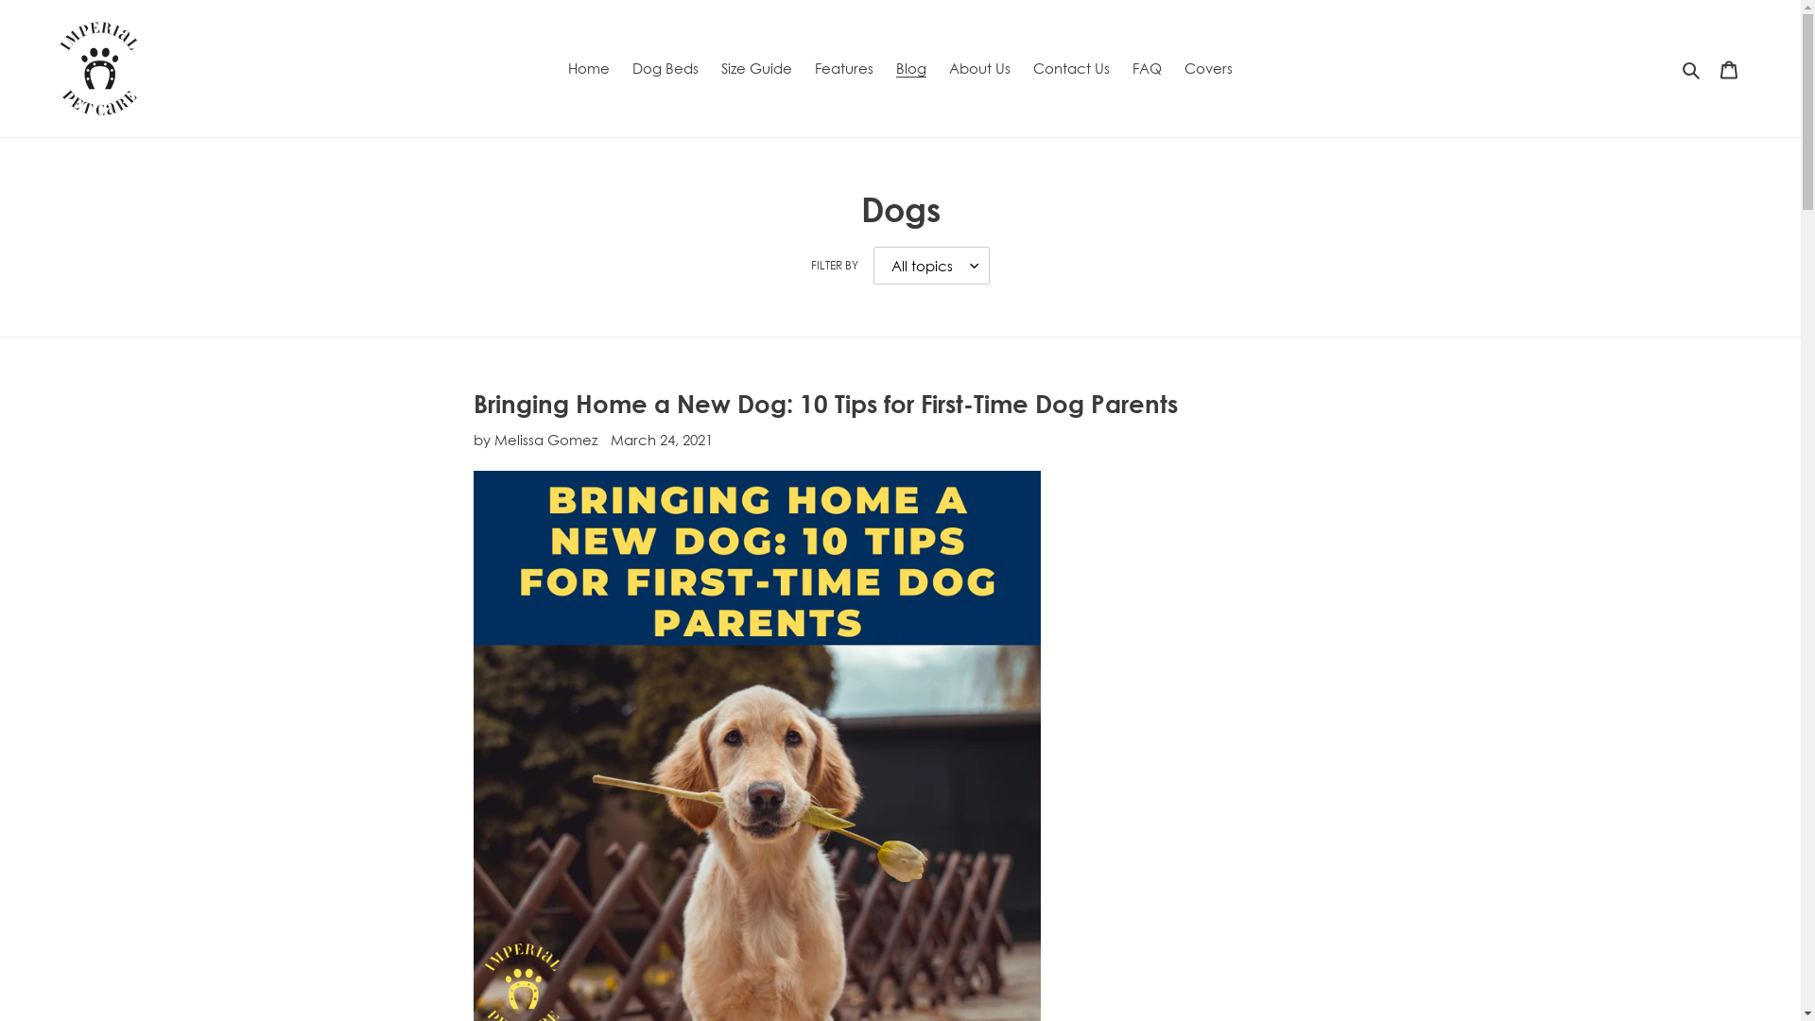 The height and width of the screenshot is (1021, 1815). I want to click on Covers, so click(1208, 68).